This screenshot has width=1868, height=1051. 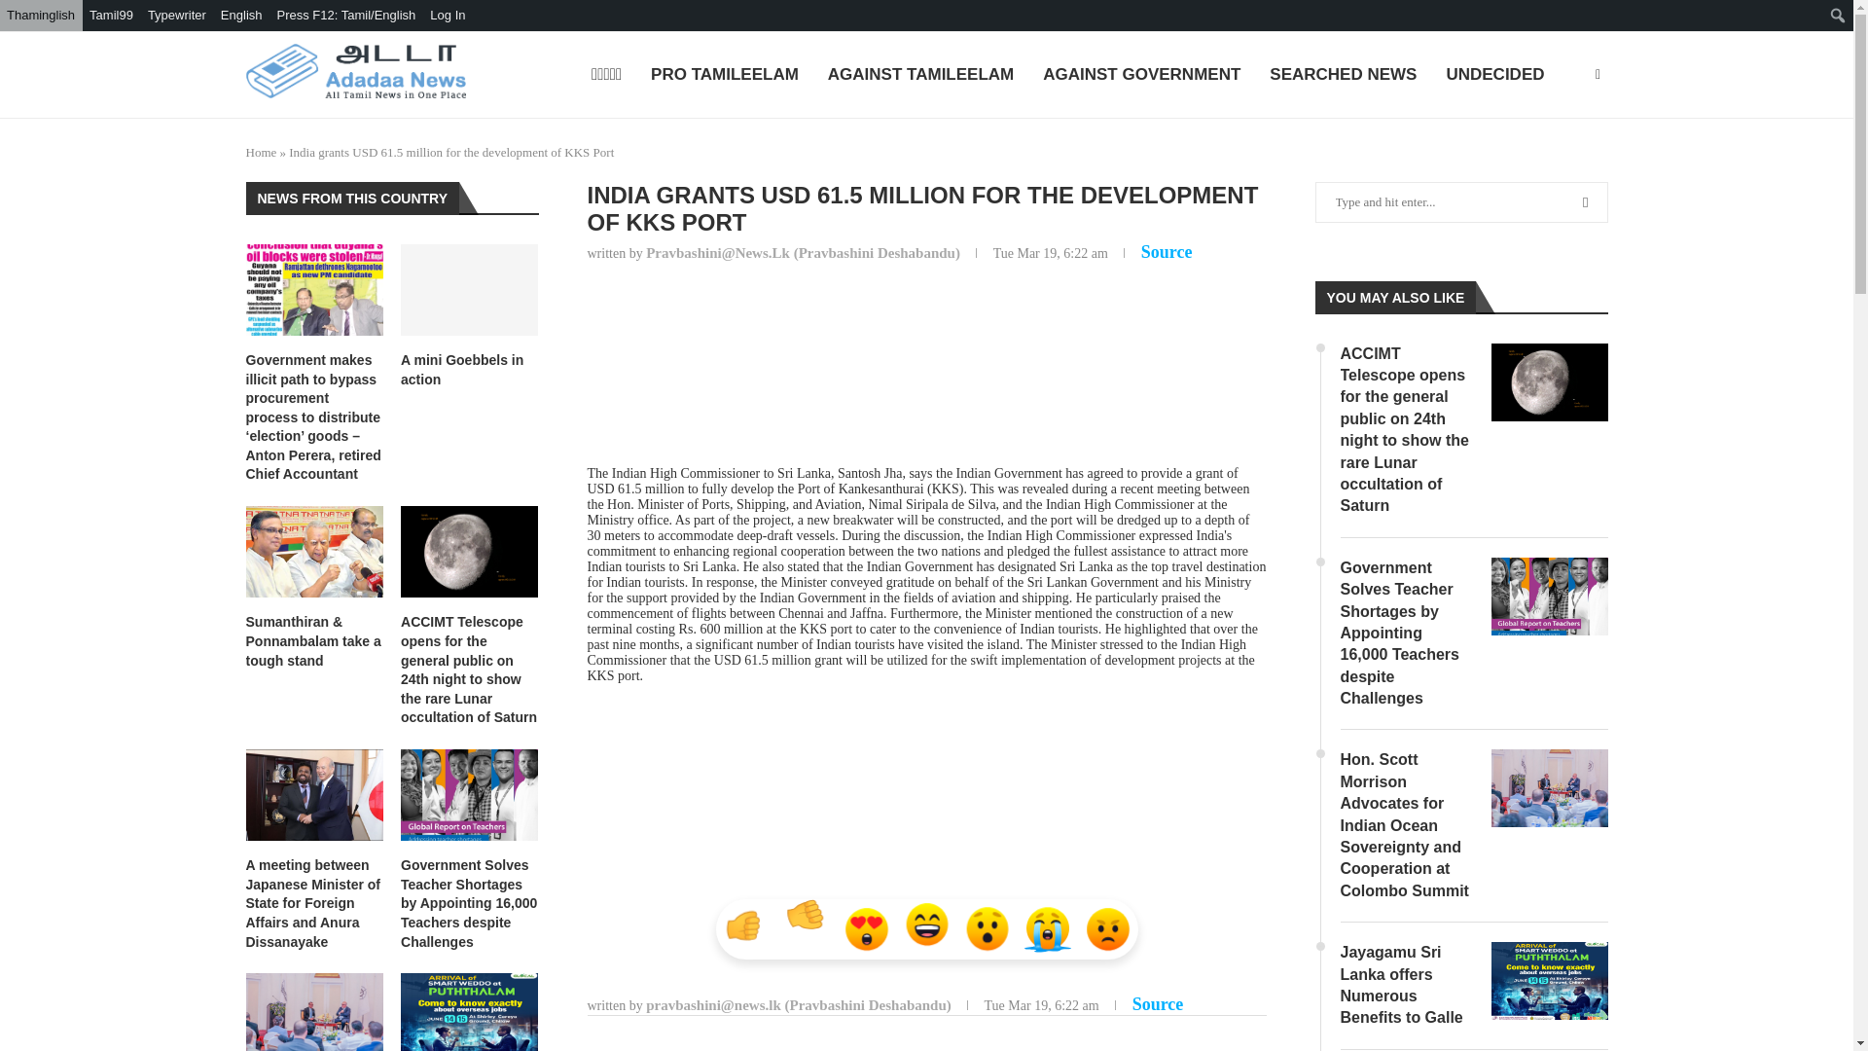 What do you see at coordinates (1494, 76) in the screenshot?
I see `UNDECIDED` at bounding box center [1494, 76].